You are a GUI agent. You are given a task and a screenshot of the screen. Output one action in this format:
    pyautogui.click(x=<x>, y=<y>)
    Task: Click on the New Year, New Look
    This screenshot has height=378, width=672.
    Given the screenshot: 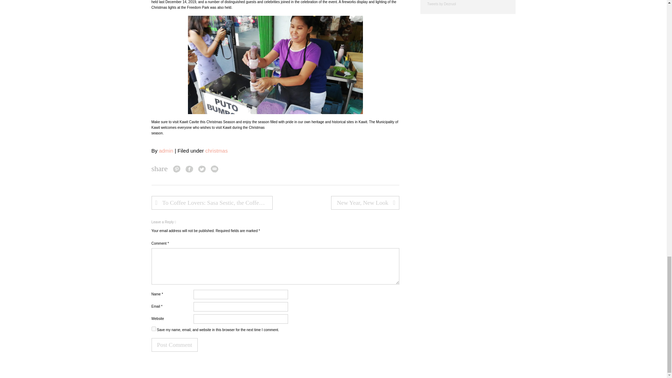 What is the action you would take?
    pyautogui.click(x=365, y=203)
    